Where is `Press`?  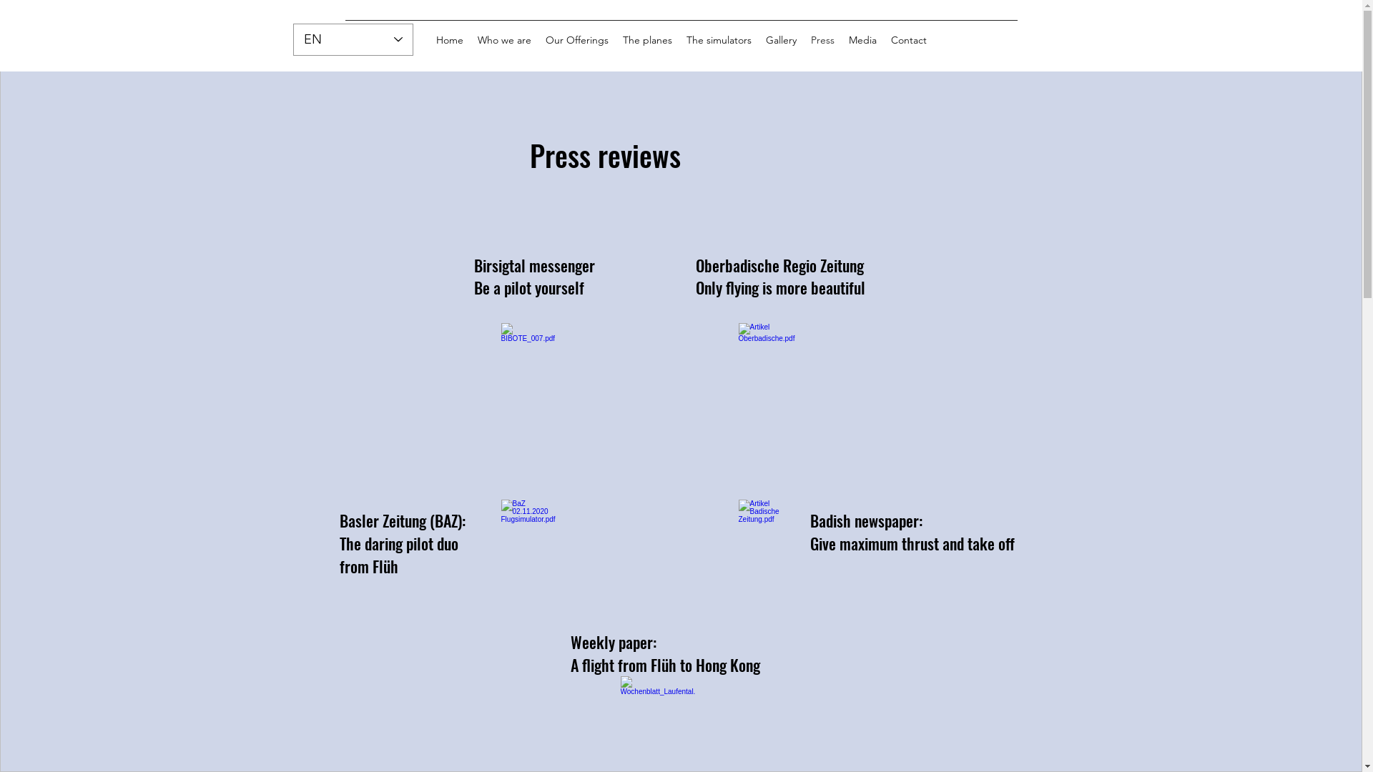
Press is located at coordinates (822, 40).